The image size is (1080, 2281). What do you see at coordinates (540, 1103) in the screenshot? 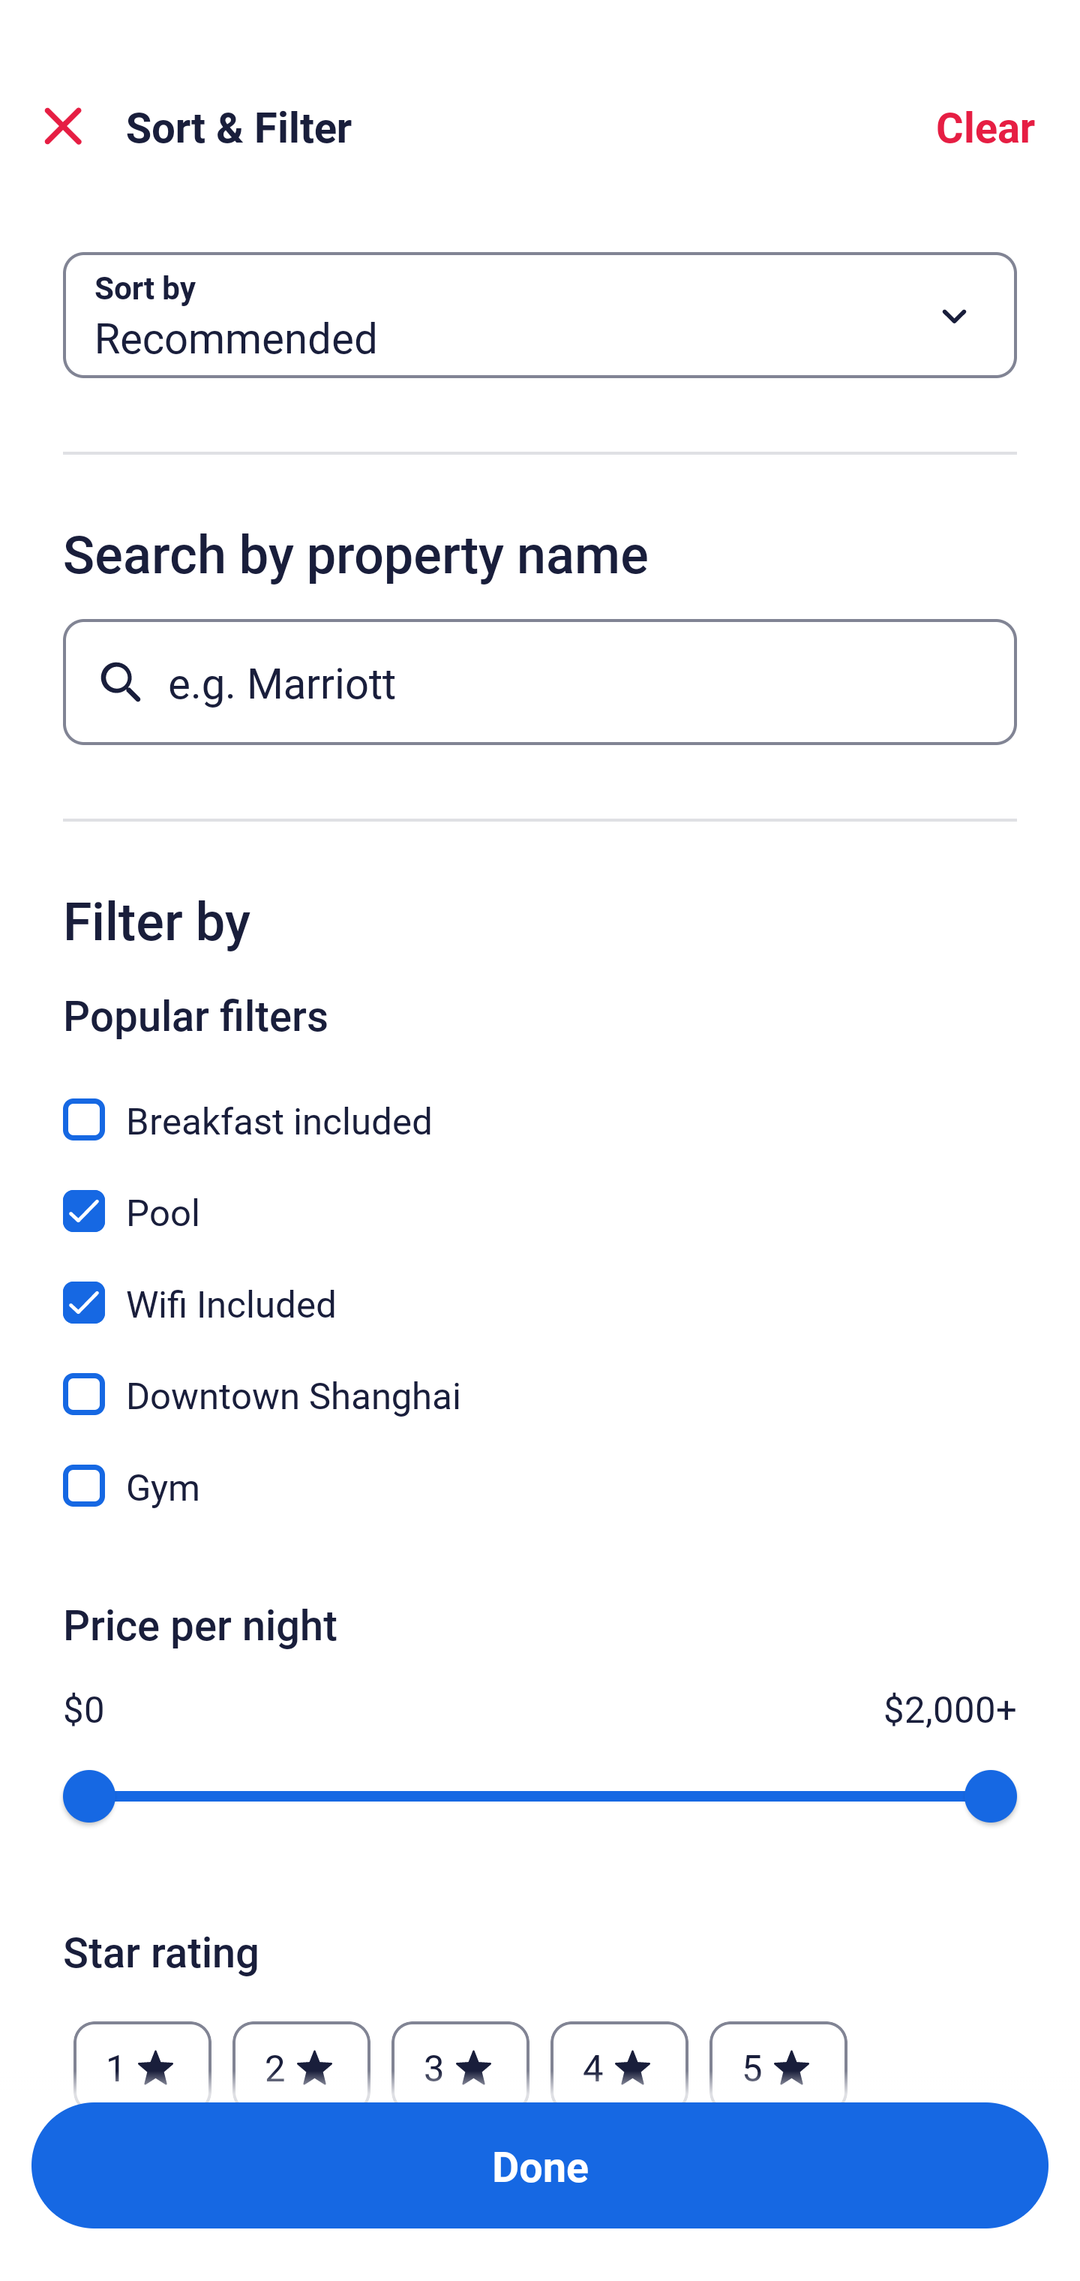
I see `Breakfast included, Breakfast included` at bounding box center [540, 1103].